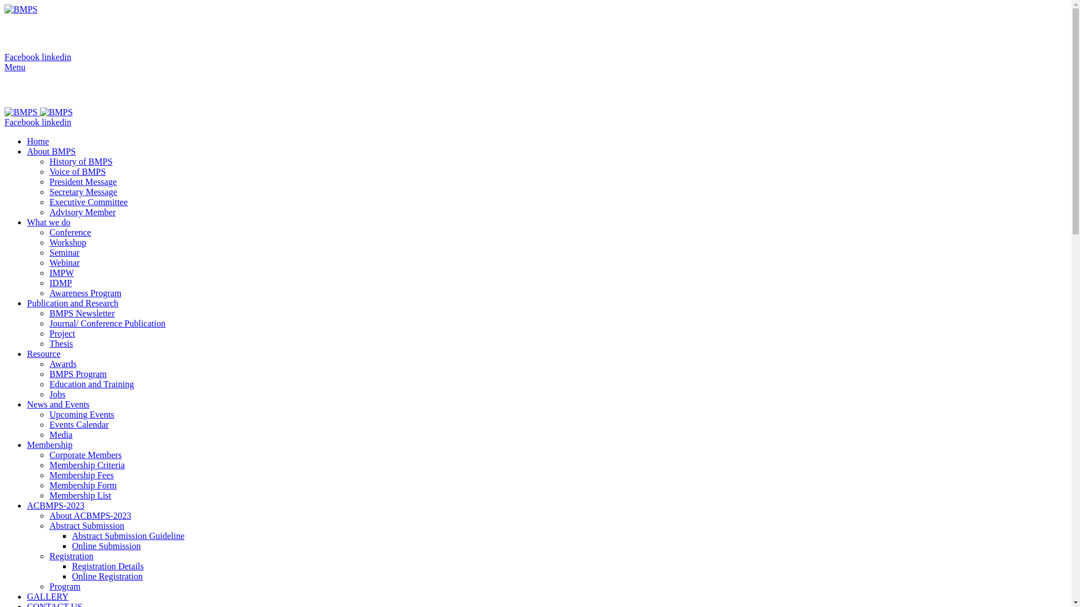  I want to click on IMPW, so click(62, 273).